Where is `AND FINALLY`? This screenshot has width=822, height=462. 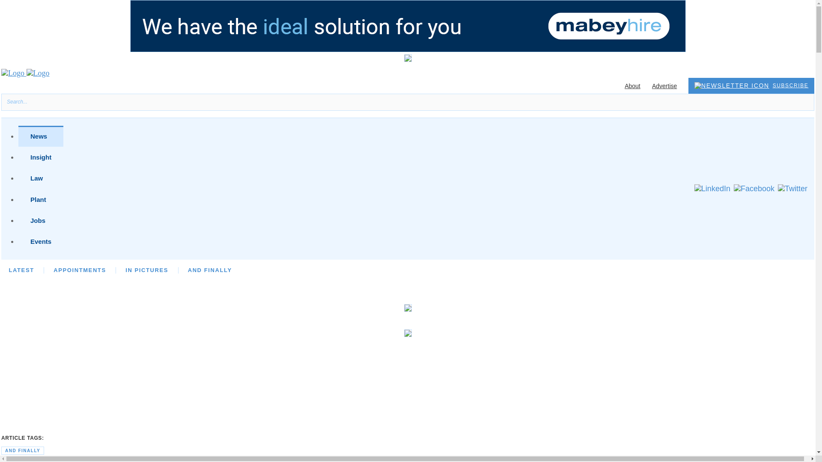
AND FINALLY is located at coordinates (210, 270).